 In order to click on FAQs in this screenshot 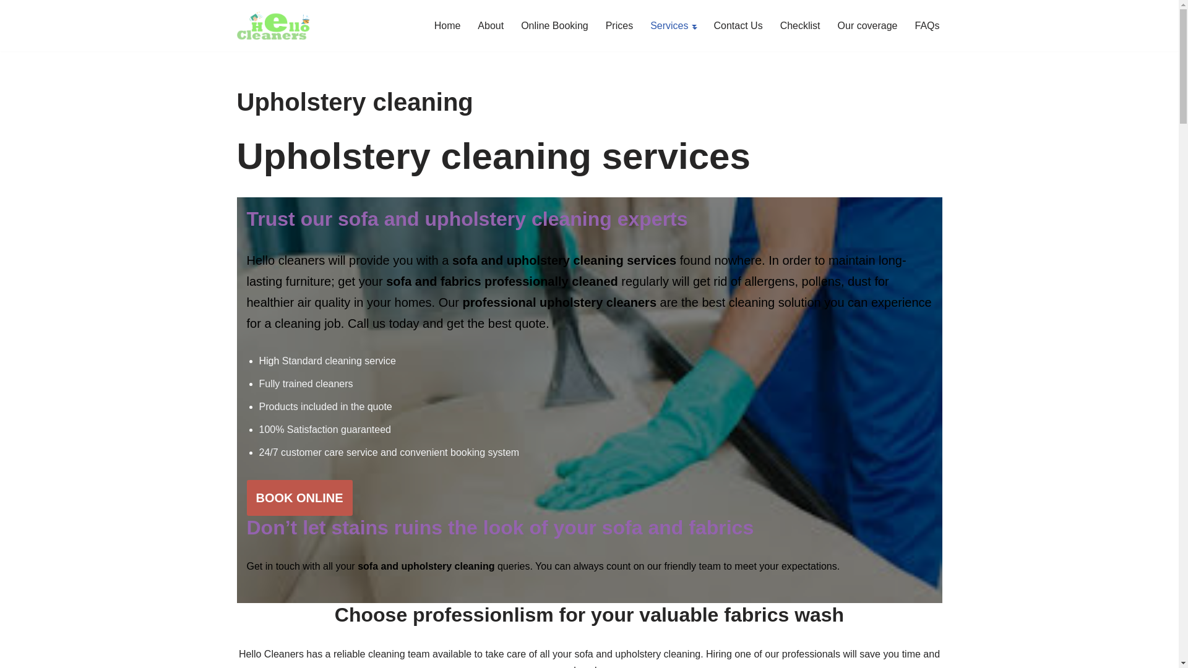, I will do `click(927, 26)`.